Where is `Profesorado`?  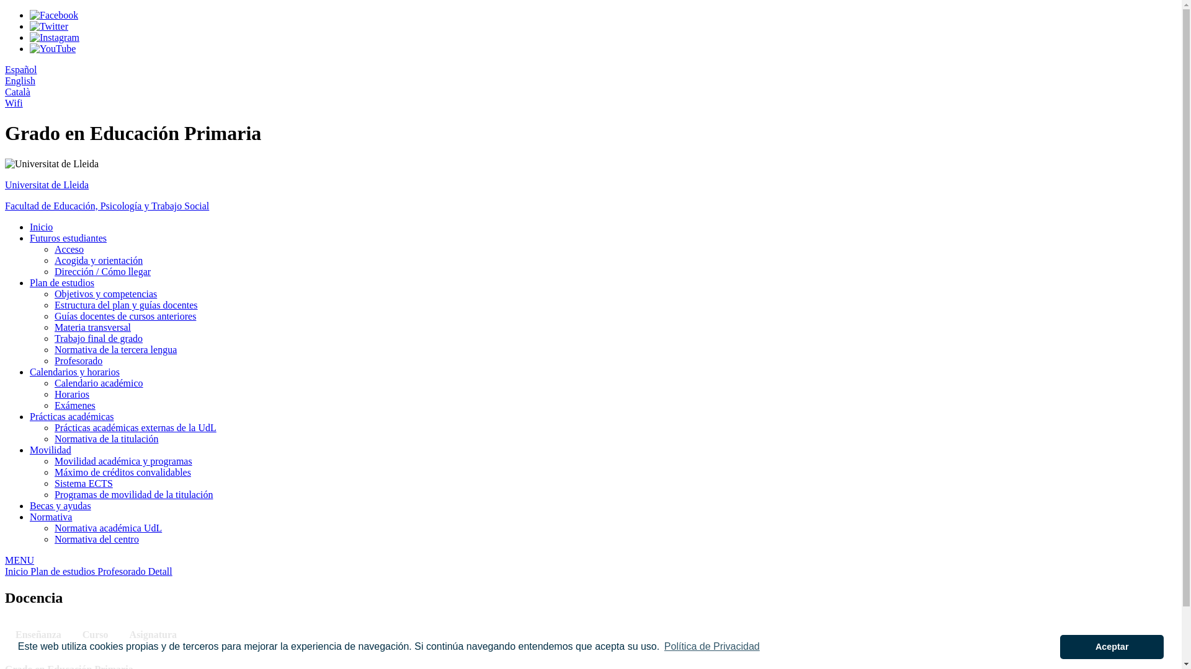 Profesorado is located at coordinates (123, 571).